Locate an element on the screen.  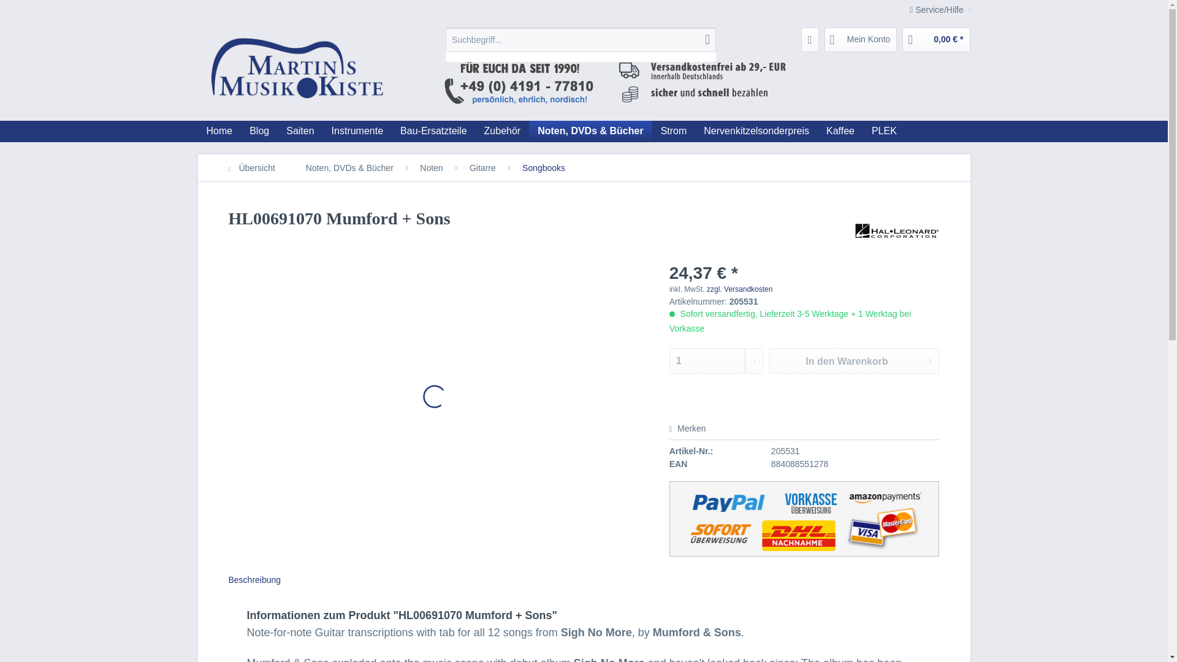
Warenkorb is located at coordinates (936, 40).